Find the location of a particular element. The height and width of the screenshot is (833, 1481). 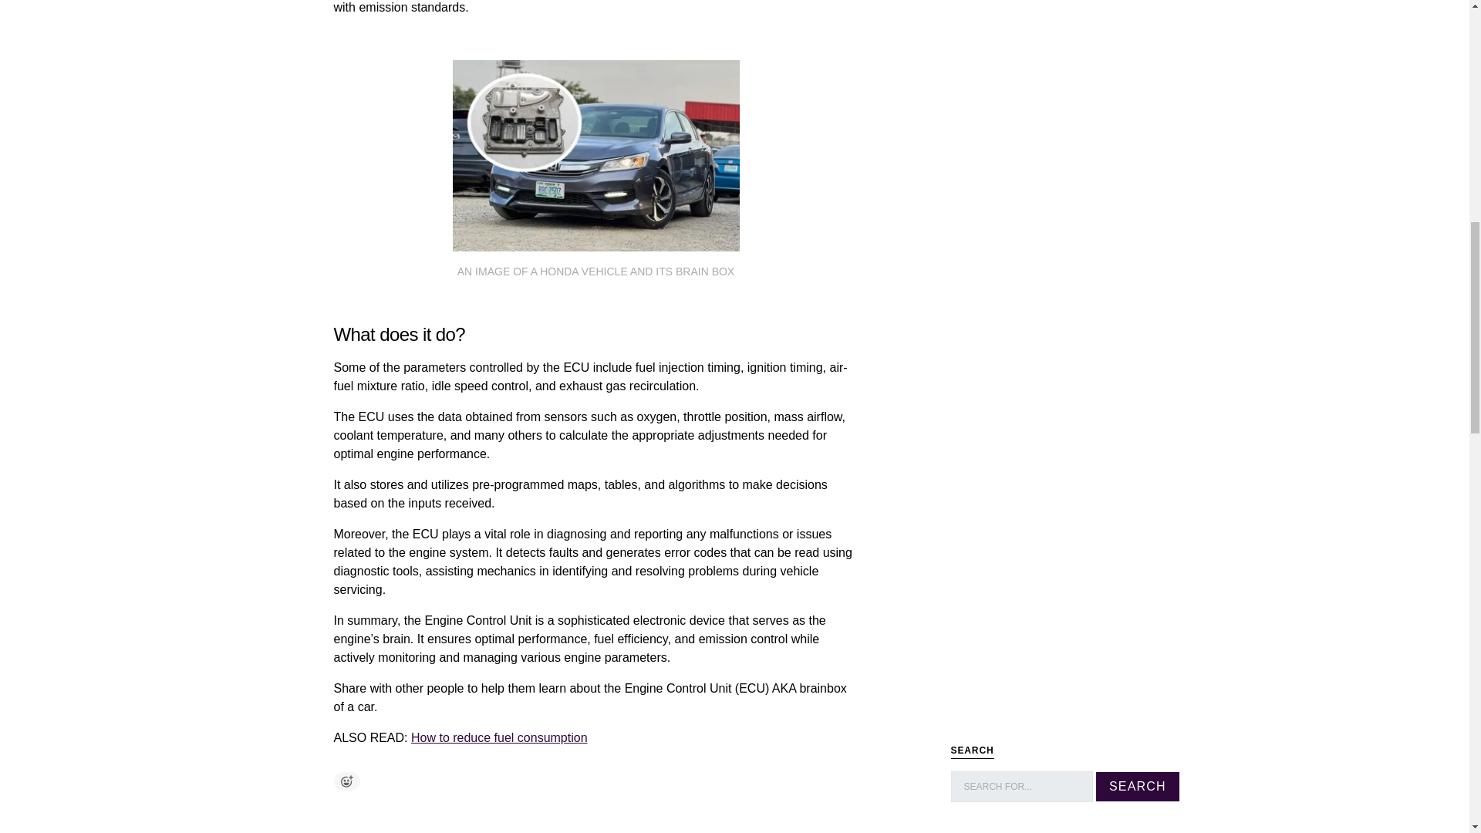

tumblr is located at coordinates (568, 825).